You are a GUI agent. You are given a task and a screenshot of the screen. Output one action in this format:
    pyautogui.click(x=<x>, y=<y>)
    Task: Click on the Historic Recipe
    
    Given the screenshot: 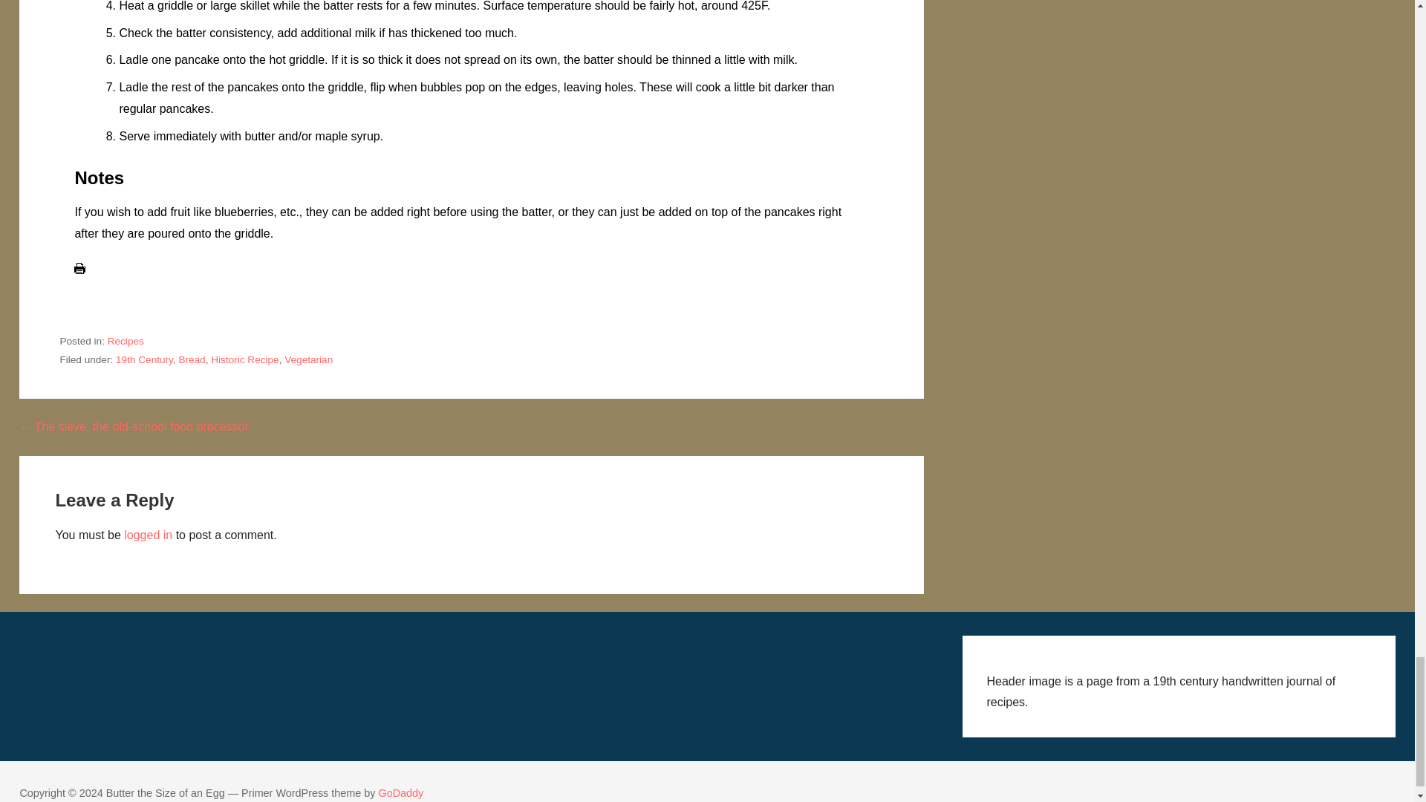 What is the action you would take?
    pyautogui.click(x=244, y=359)
    